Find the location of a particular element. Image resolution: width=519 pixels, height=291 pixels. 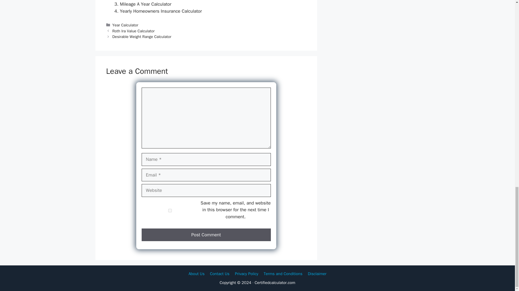

Mileage A Year Calculator is located at coordinates (145, 4).